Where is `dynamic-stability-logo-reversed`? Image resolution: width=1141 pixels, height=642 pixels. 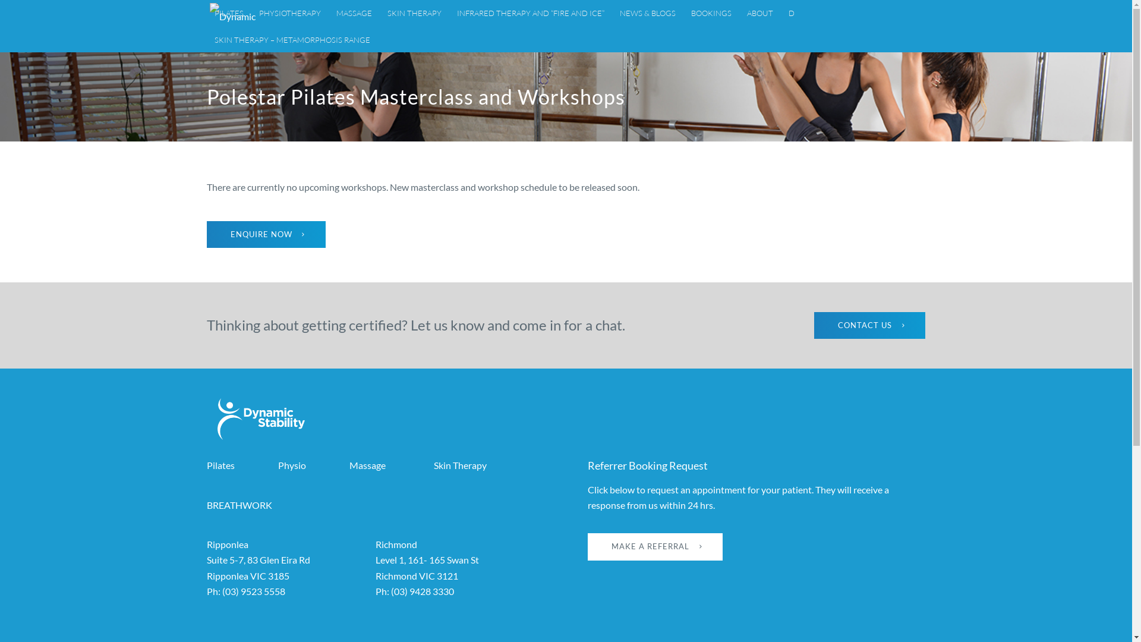
dynamic-stability-logo-reversed is located at coordinates (261, 419).